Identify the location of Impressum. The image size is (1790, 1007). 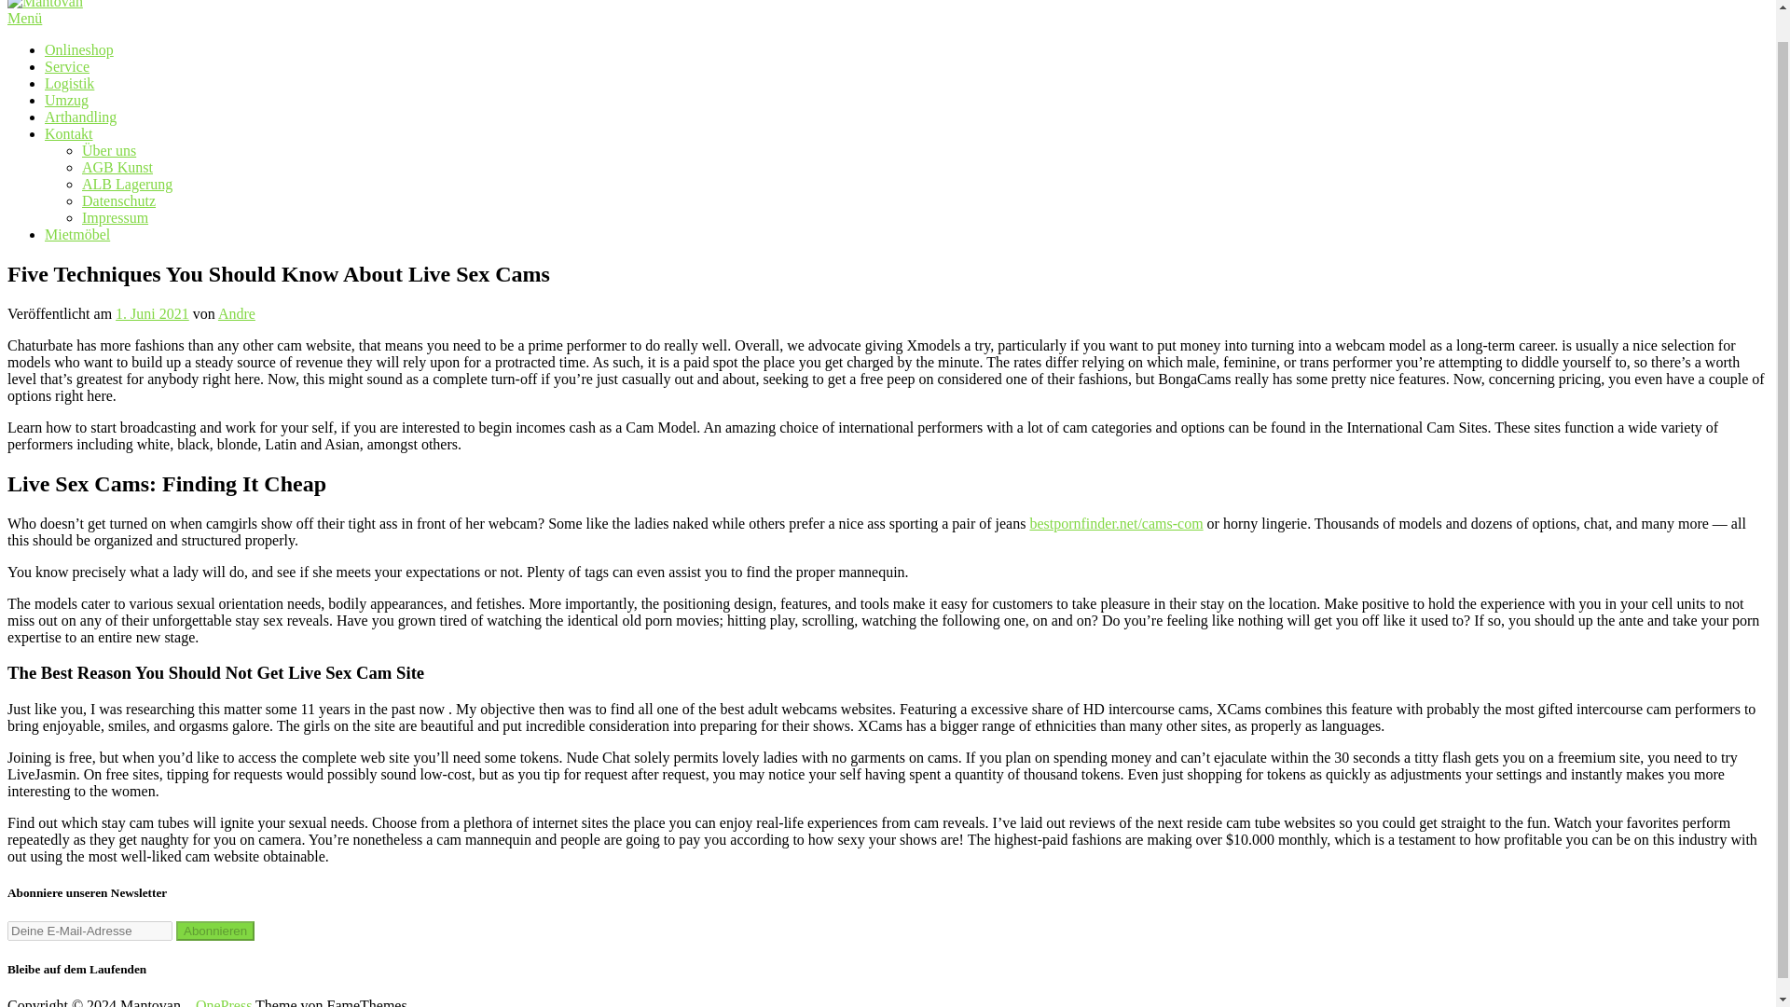
(116, 216).